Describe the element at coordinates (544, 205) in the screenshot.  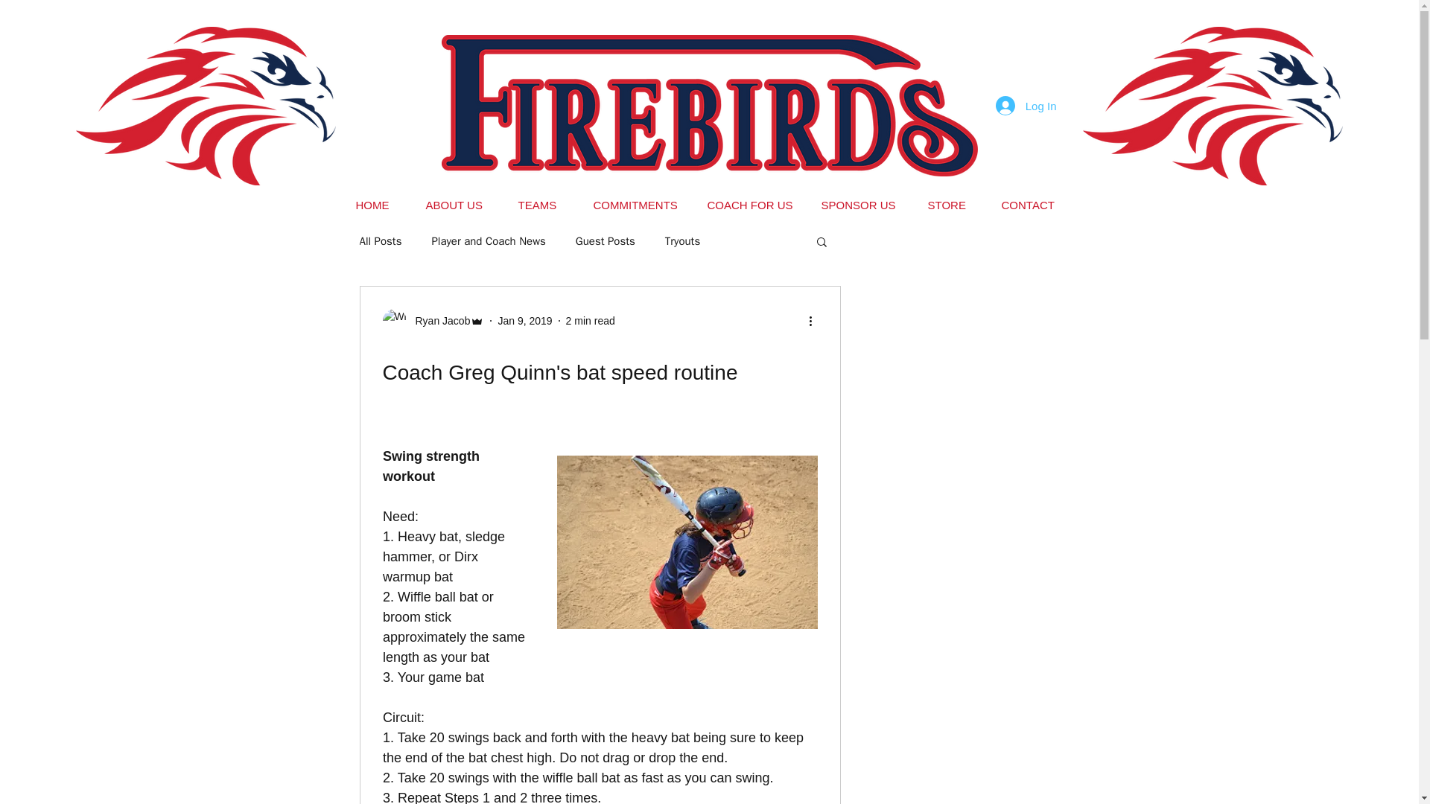
I see `TEAMS` at that location.